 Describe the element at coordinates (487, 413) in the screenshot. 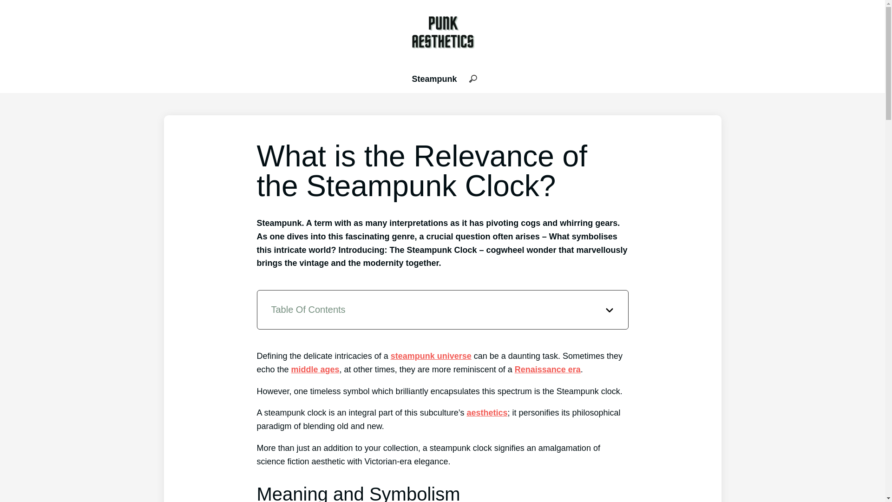

I see `aesthetics` at that location.